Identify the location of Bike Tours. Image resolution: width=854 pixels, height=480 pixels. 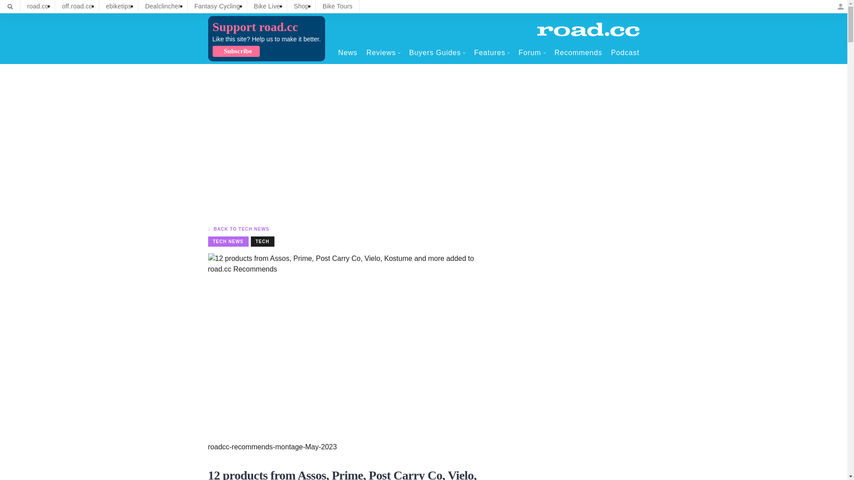
(337, 6).